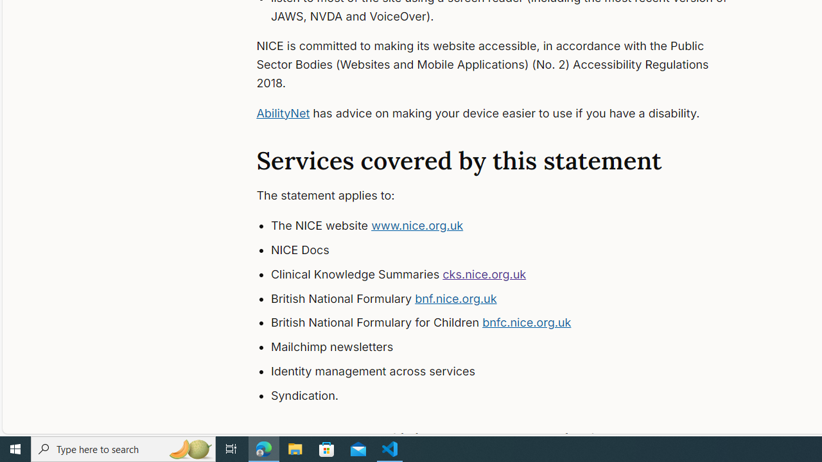 Image resolution: width=822 pixels, height=462 pixels. Describe the element at coordinates (527, 322) in the screenshot. I see `bnfc.nice.org.uk` at that location.